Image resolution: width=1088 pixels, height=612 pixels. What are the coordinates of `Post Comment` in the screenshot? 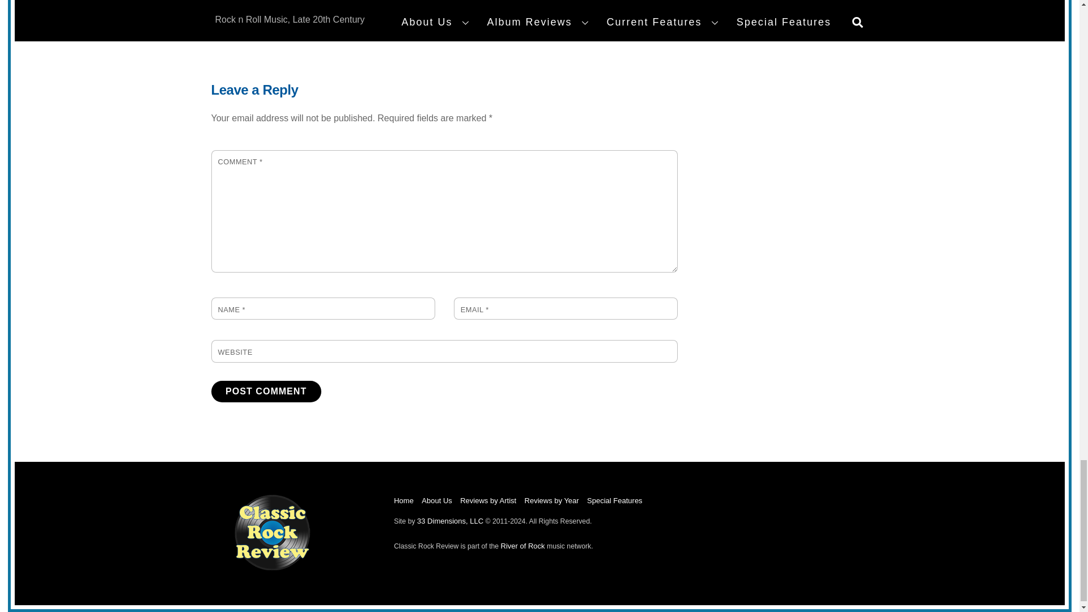 It's located at (488, 500).